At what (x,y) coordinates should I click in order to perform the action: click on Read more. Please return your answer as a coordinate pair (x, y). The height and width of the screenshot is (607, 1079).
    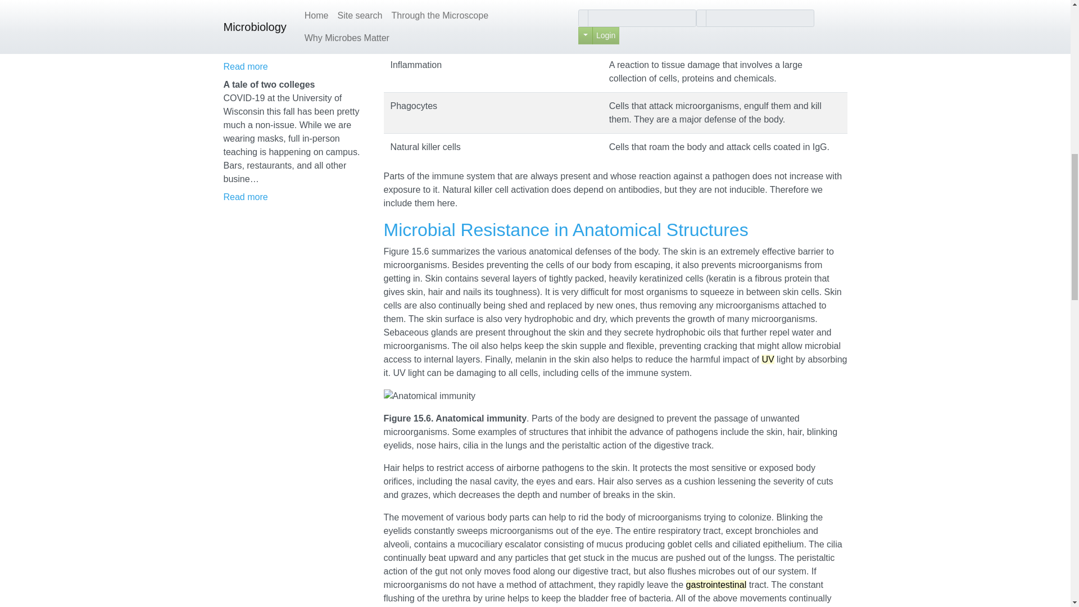
    Looking at the image, I should click on (245, 197).